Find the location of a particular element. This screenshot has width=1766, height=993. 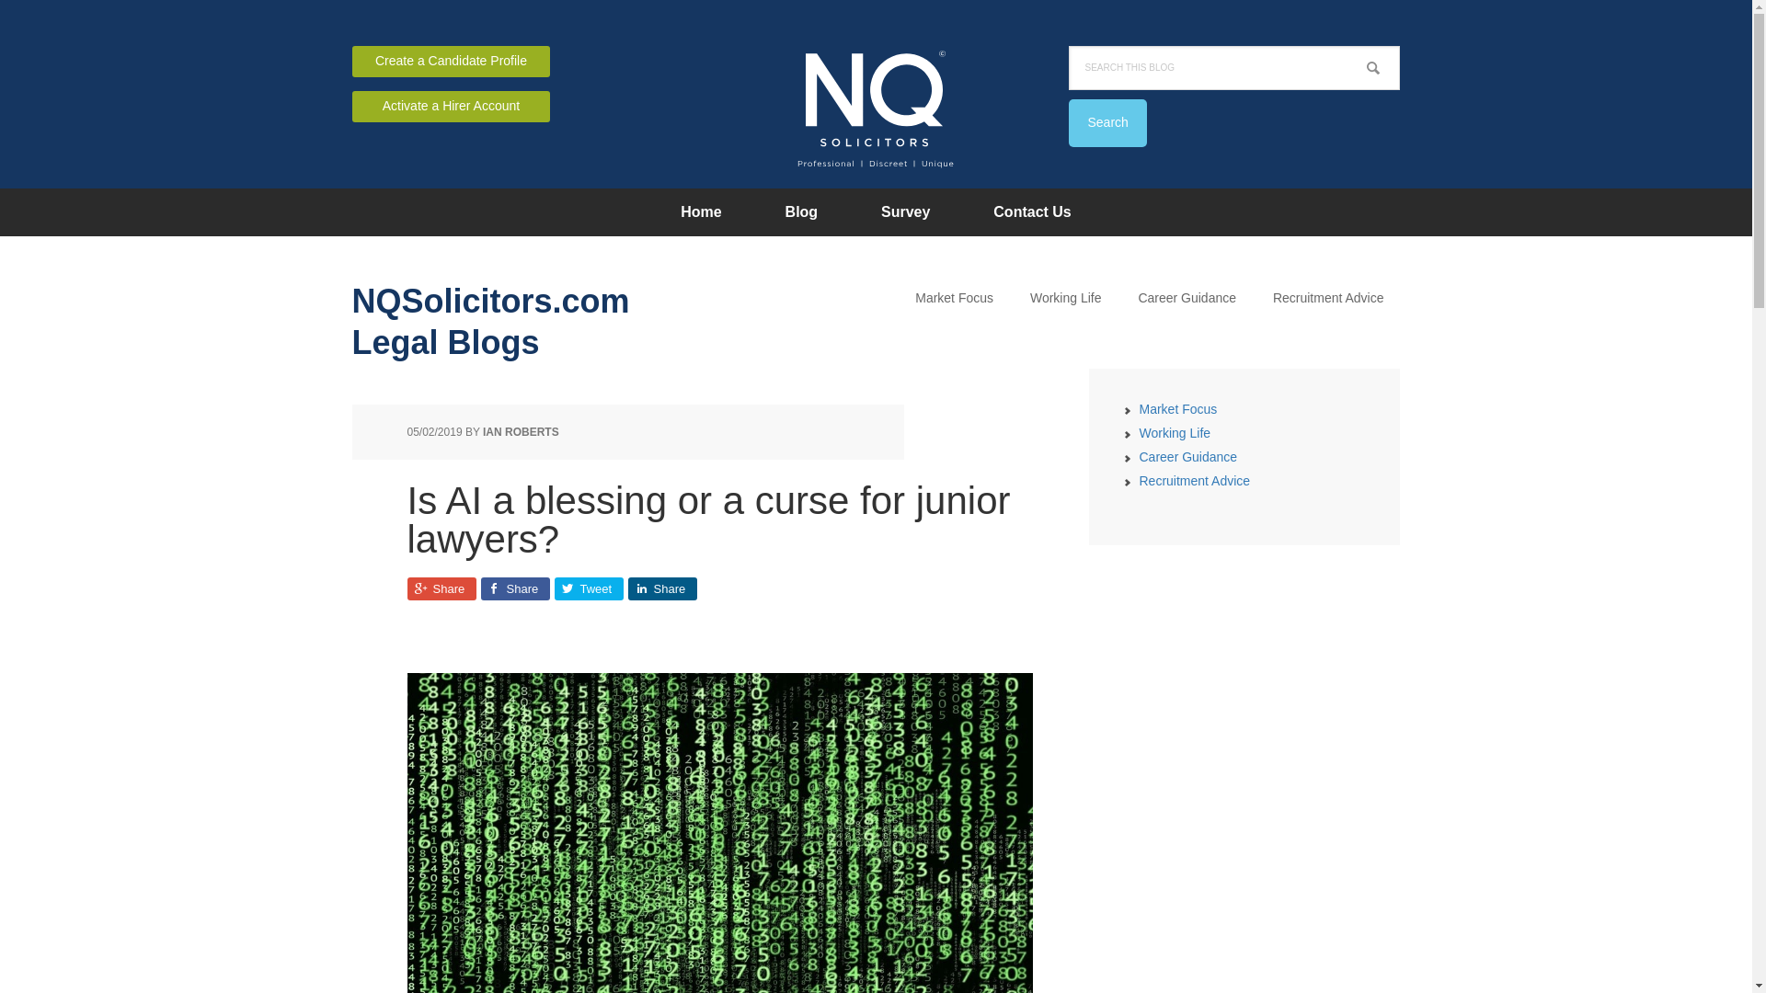

Recruitment Advice is located at coordinates (1328, 299).